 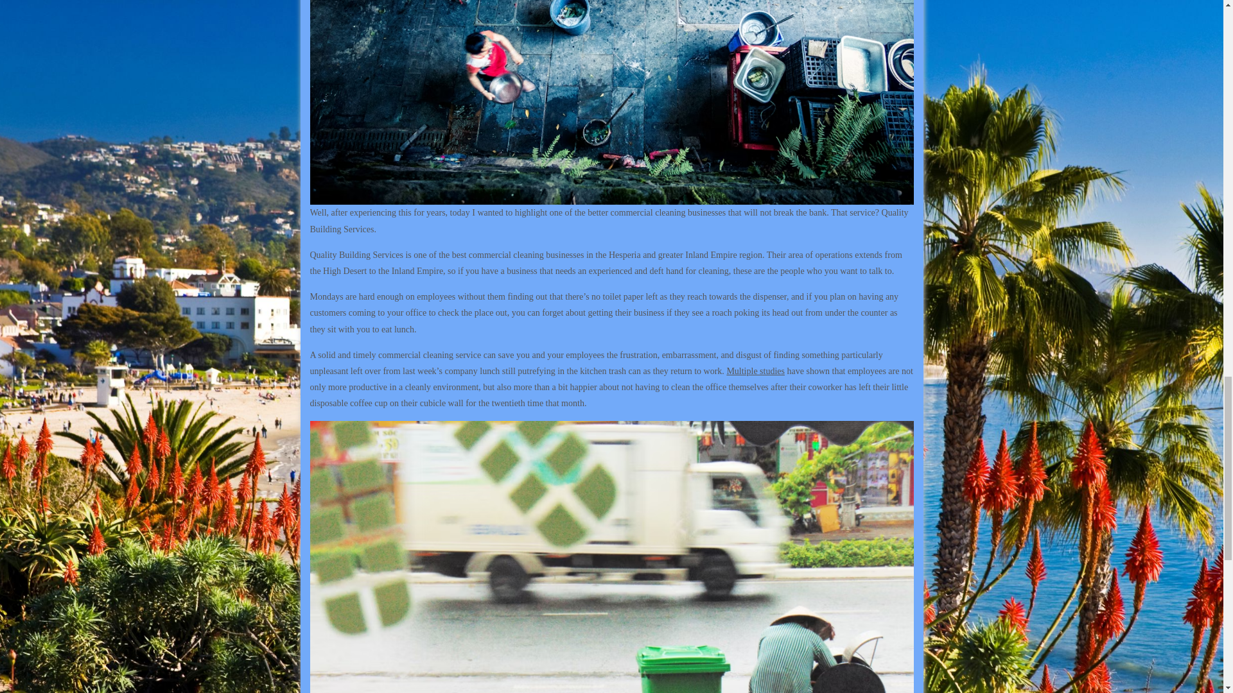 What do you see at coordinates (755, 371) in the screenshot?
I see `Multiple studies` at bounding box center [755, 371].